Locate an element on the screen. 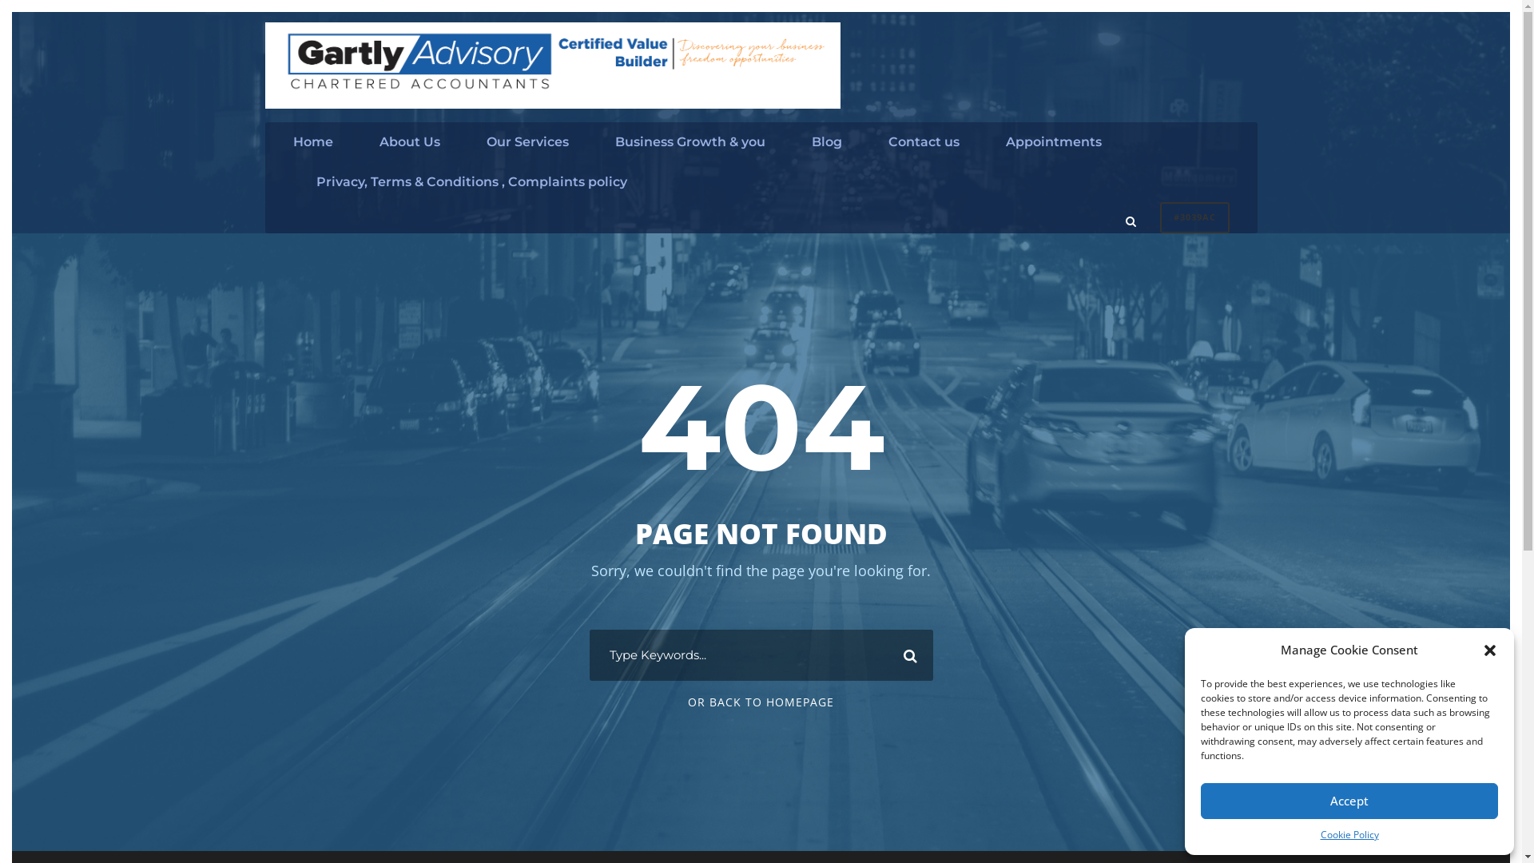  Home is located at coordinates (312, 151).